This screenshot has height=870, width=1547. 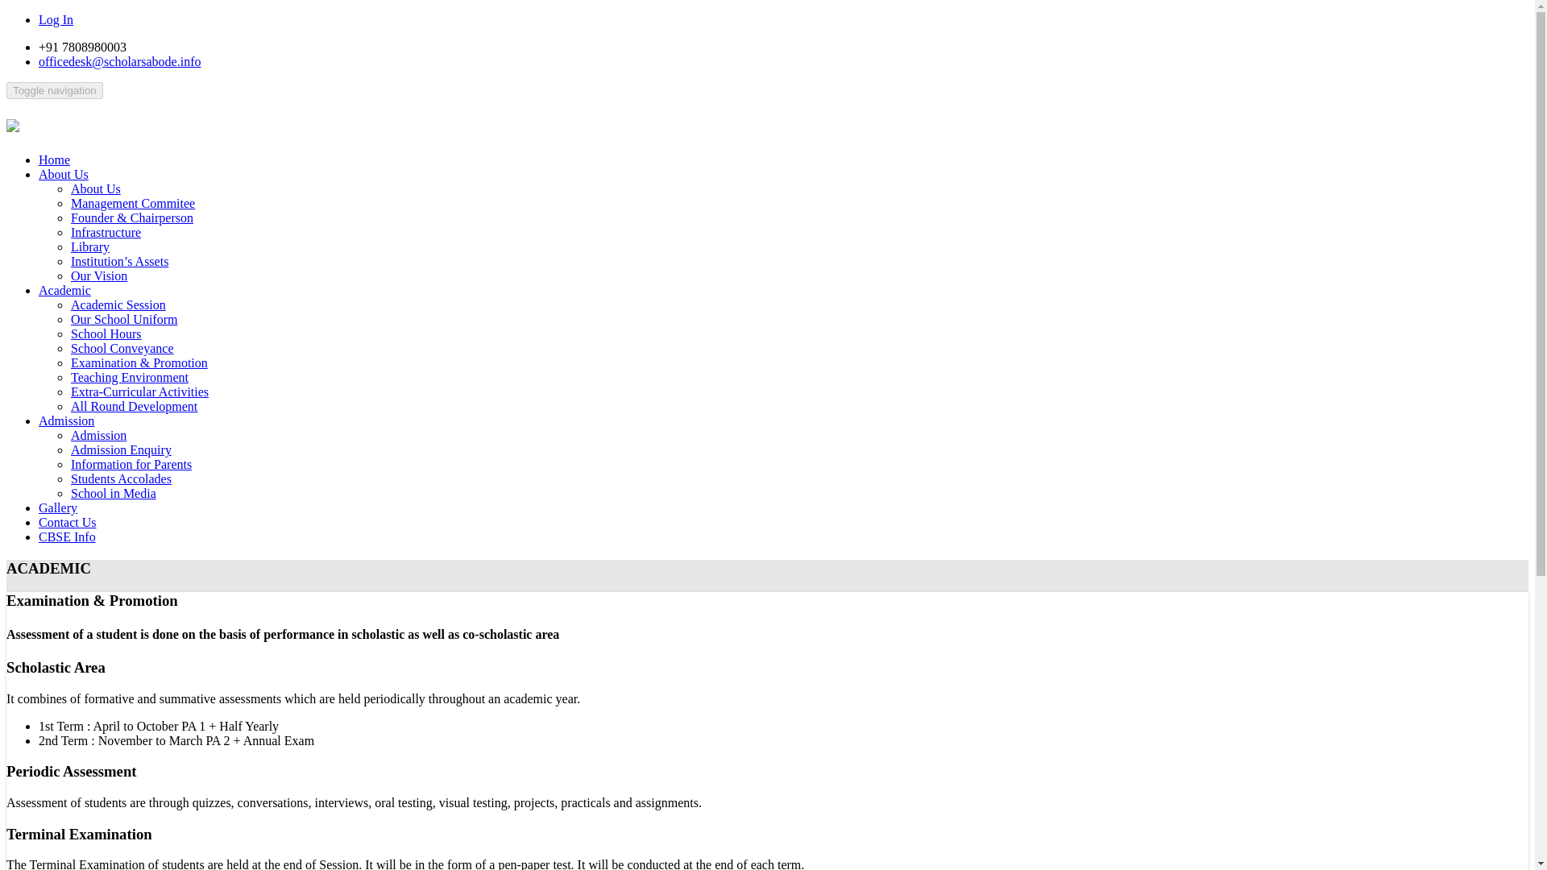 What do you see at coordinates (98, 435) in the screenshot?
I see `Admission` at bounding box center [98, 435].